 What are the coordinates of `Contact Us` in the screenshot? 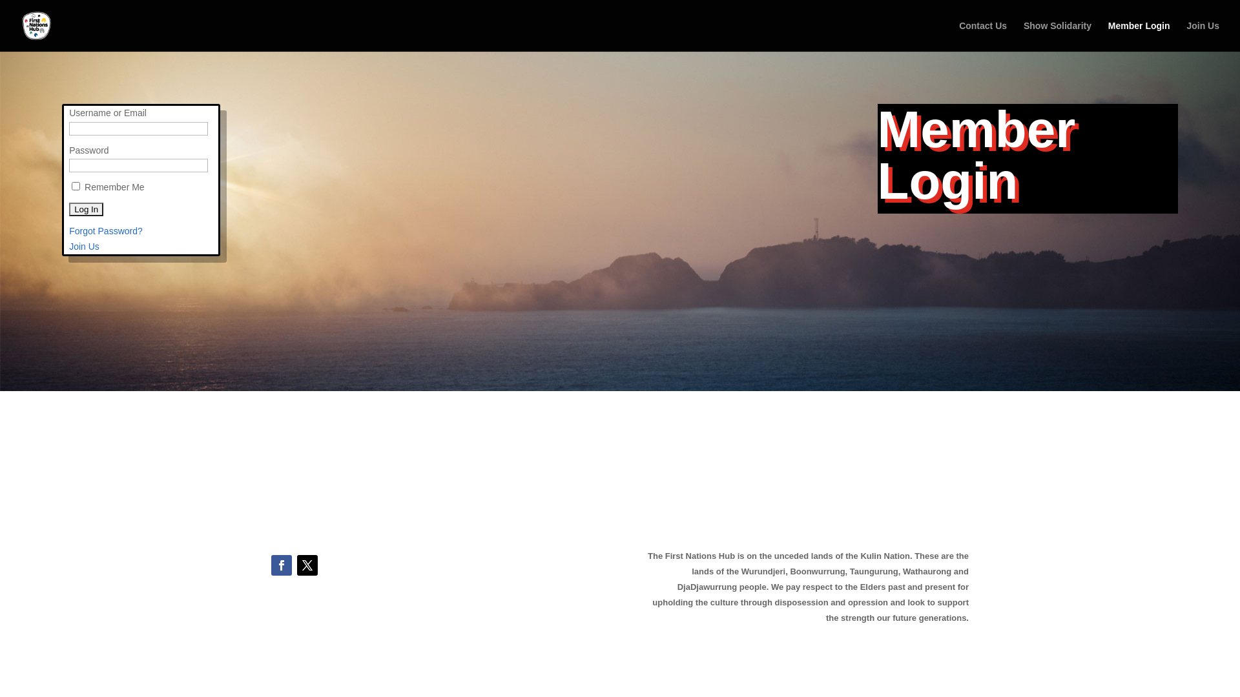 It's located at (983, 36).